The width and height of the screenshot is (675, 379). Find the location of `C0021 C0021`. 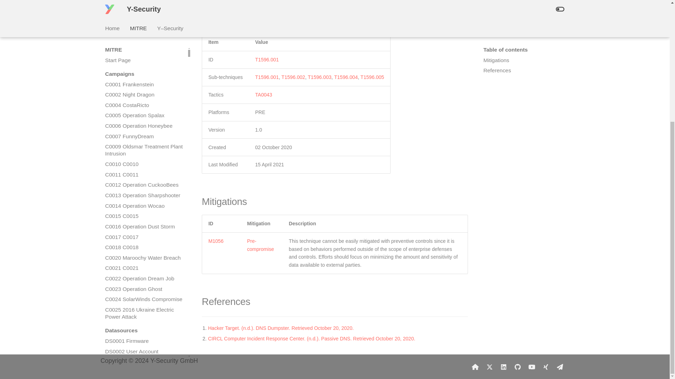

C0021 C0021 is located at coordinates (144, 104).